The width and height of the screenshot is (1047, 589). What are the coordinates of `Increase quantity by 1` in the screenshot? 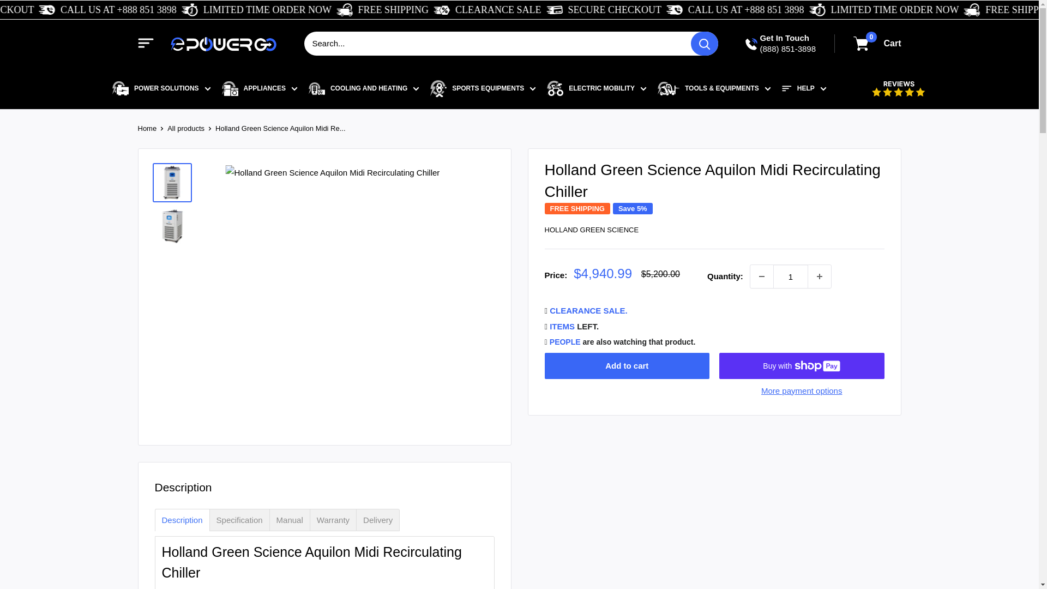 It's located at (820, 277).